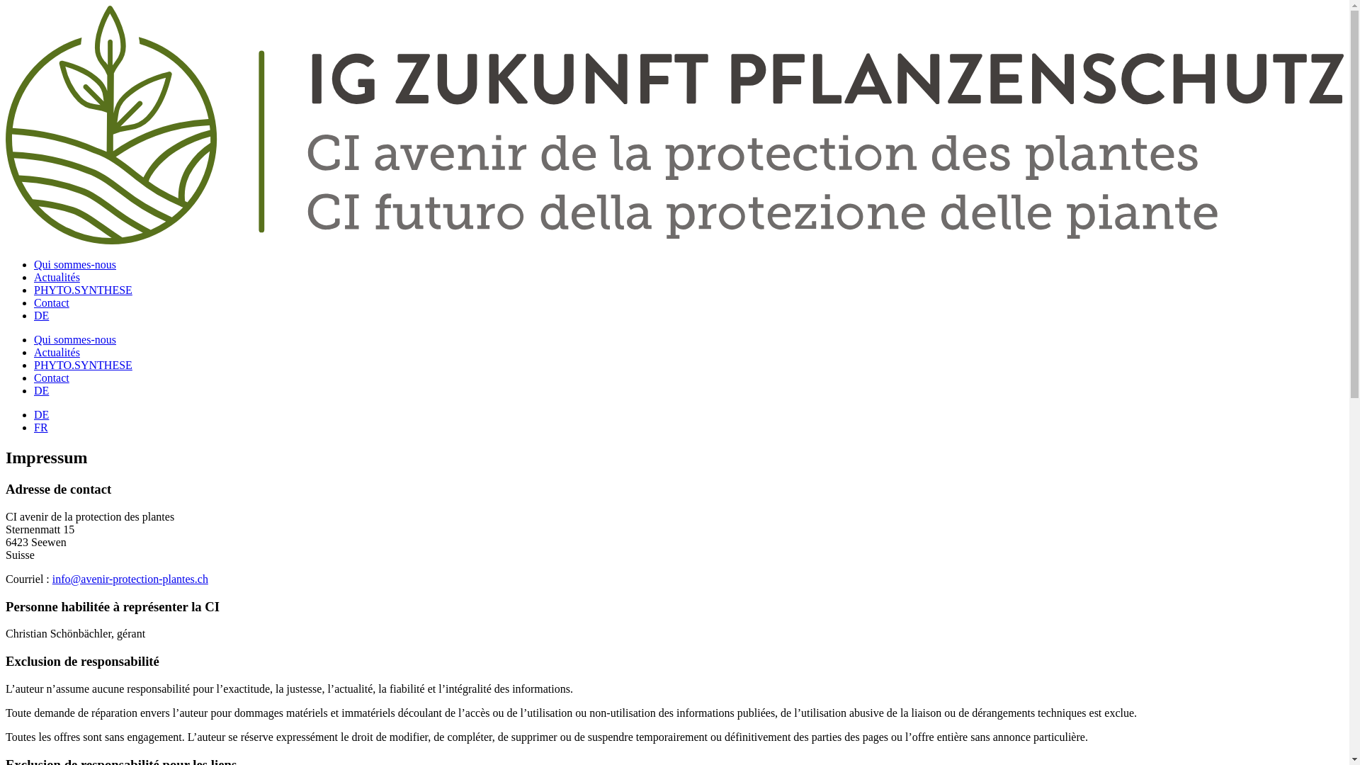 Image resolution: width=1360 pixels, height=765 pixels. I want to click on info@avenir-protection-plantes.ch, so click(130, 579).